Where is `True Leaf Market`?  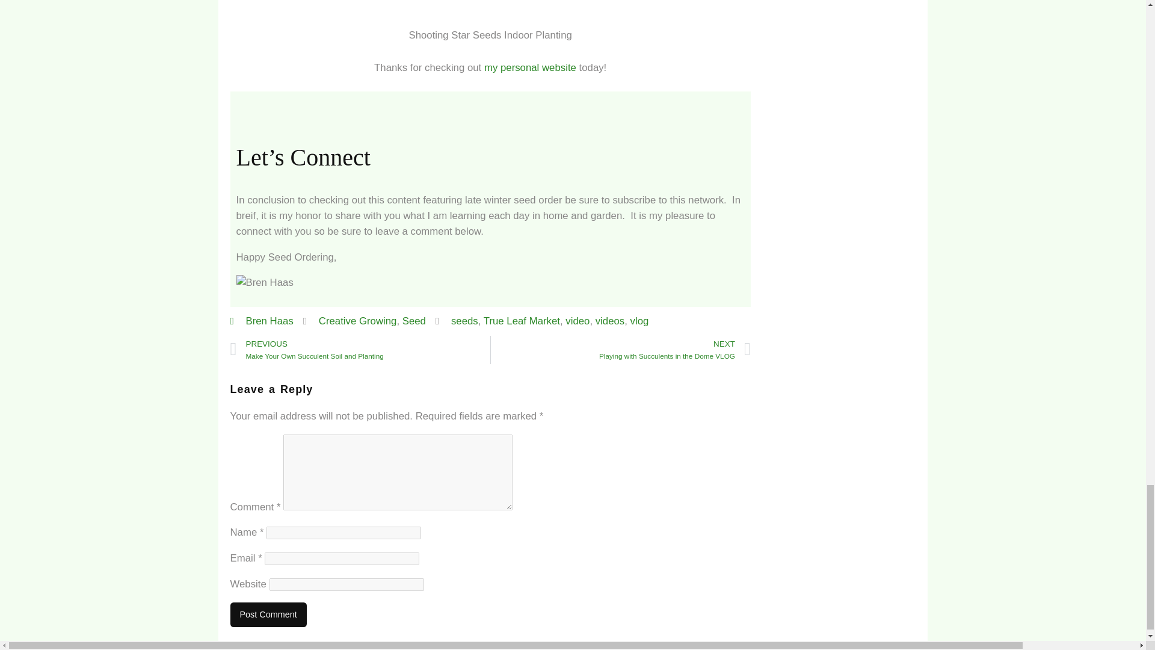 True Leaf Market is located at coordinates (414, 321).